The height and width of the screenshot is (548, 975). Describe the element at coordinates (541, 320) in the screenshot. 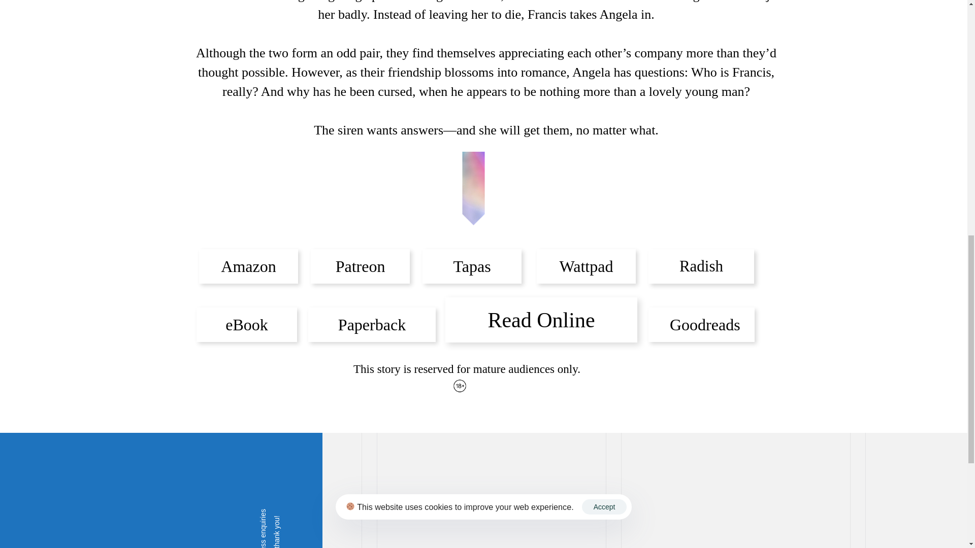

I see `Read Online` at that location.